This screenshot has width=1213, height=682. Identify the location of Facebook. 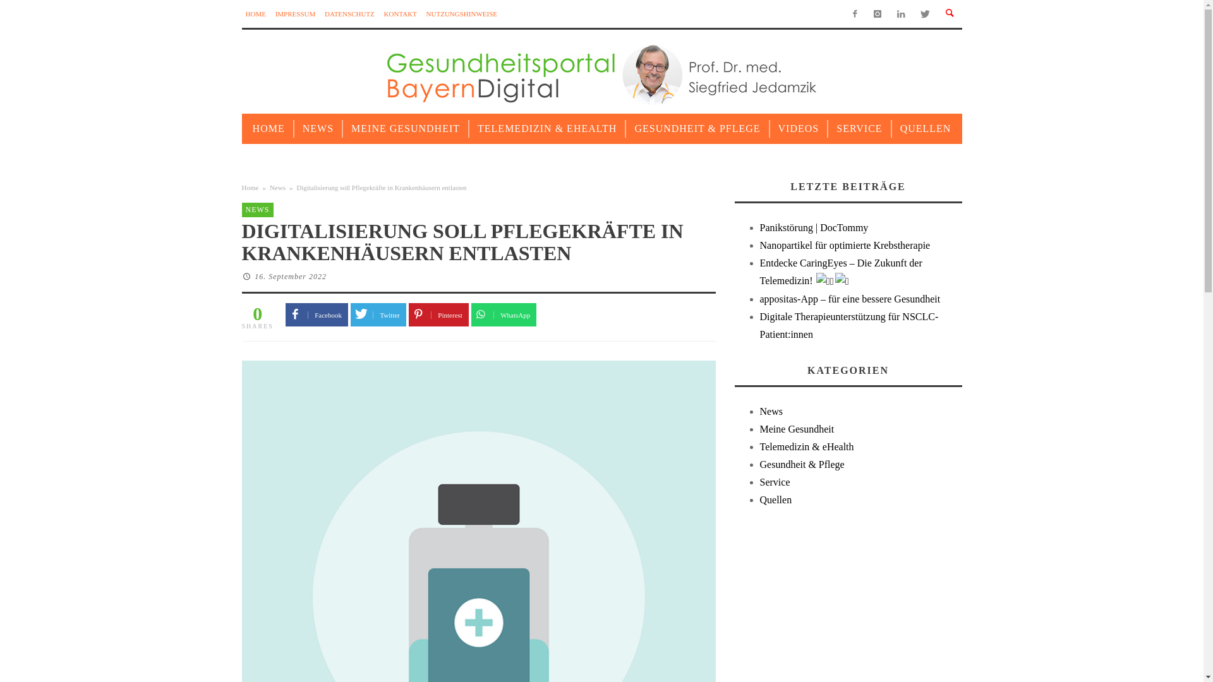
(854, 14).